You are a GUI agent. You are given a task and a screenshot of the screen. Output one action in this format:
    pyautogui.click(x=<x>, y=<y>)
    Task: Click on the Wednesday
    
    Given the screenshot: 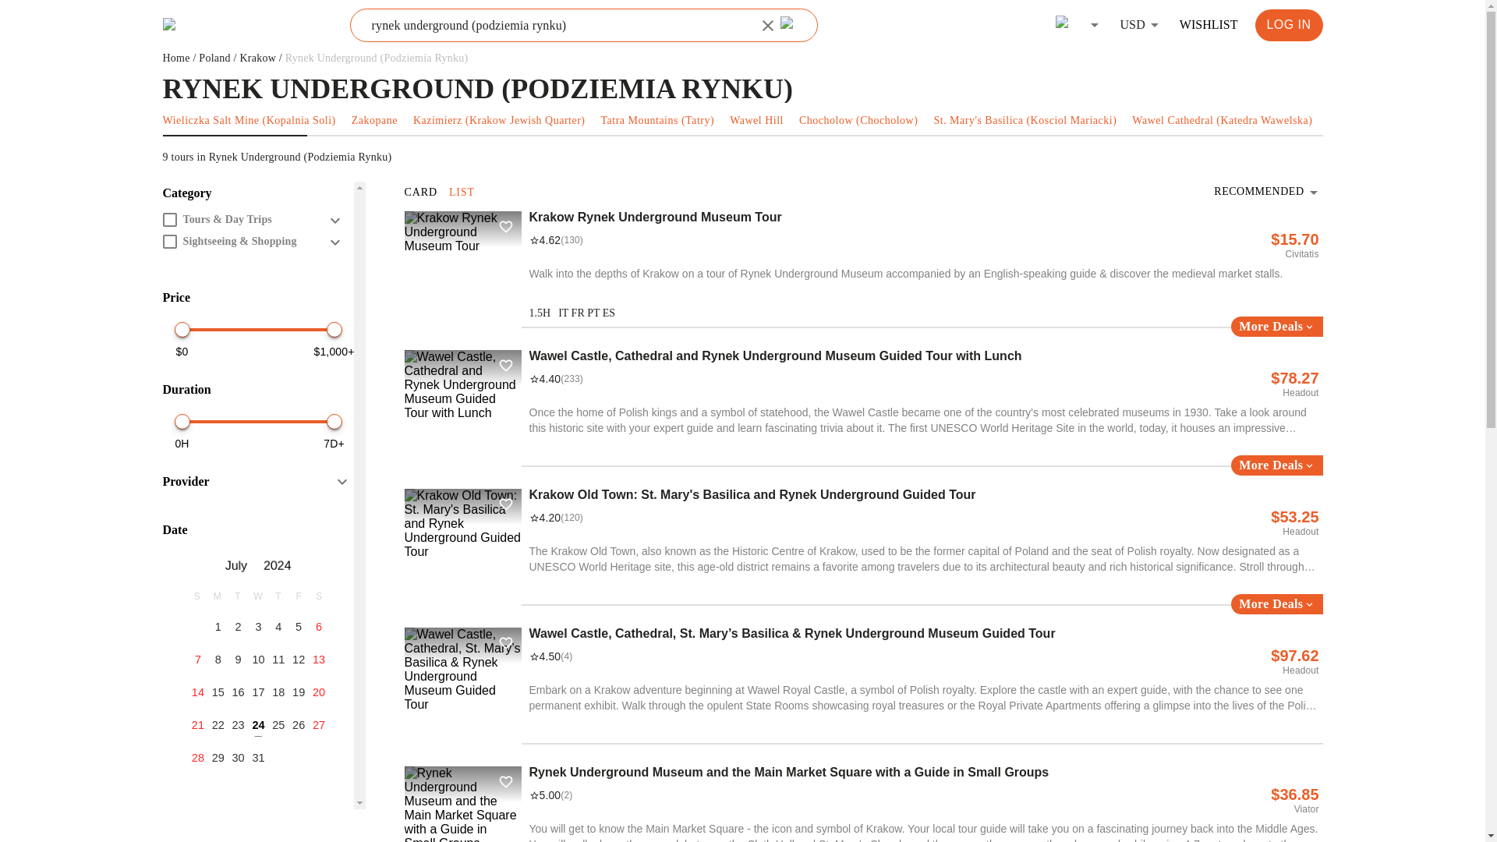 What is the action you would take?
    pyautogui.click(x=257, y=596)
    